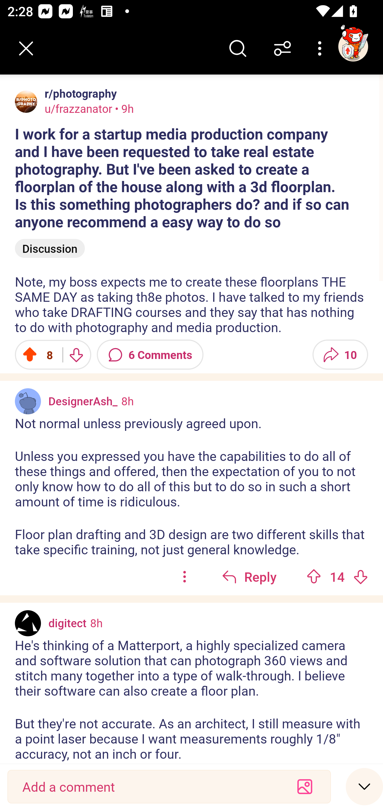 The width and height of the screenshot is (383, 809). Describe the element at coordinates (76, 354) in the screenshot. I see `Downvote` at that location.